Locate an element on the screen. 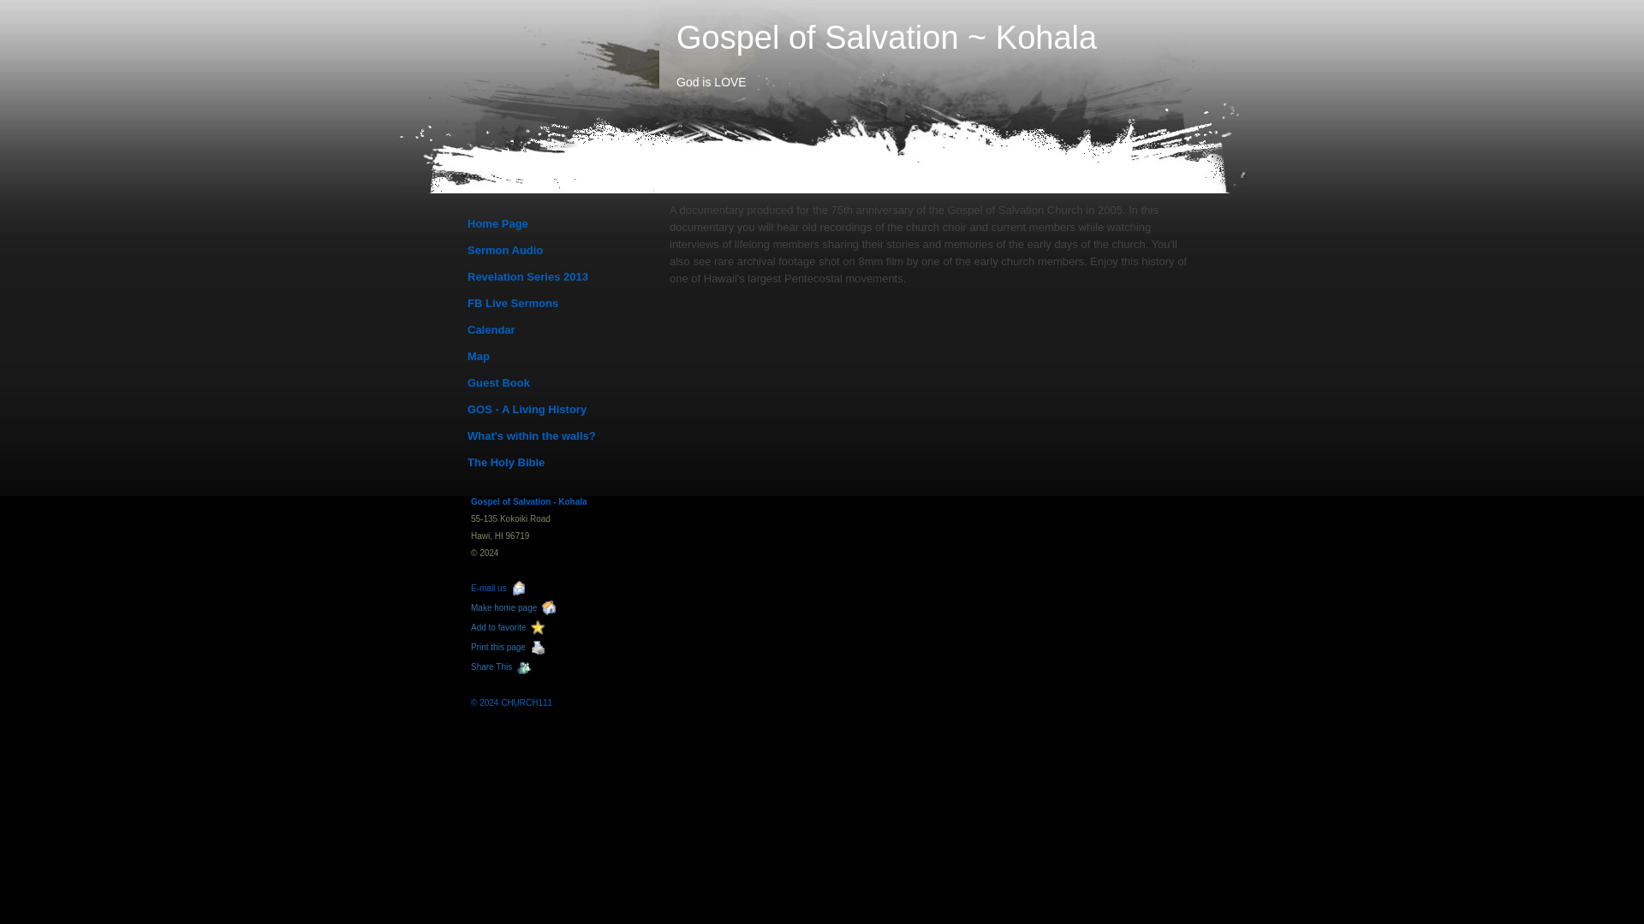 The width and height of the screenshot is (1644, 924). Gospel of Salvation - Kohala is located at coordinates (528, 501).